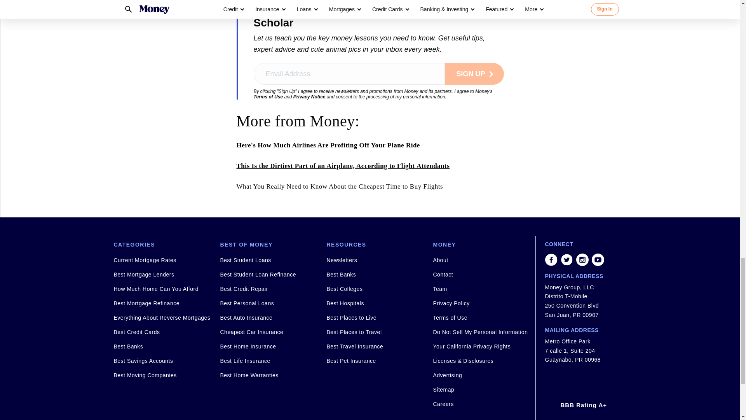 This screenshot has width=746, height=420. I want to click on instagram share, so click(582, 260).